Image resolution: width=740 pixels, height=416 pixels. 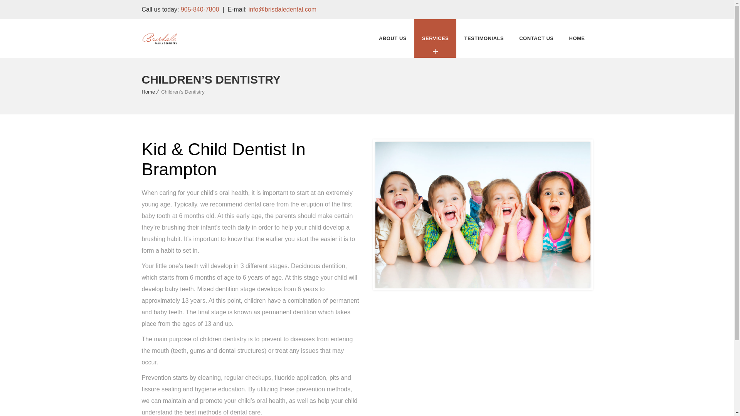 I want to click on ABOUT US, so click(x=393, y=39).